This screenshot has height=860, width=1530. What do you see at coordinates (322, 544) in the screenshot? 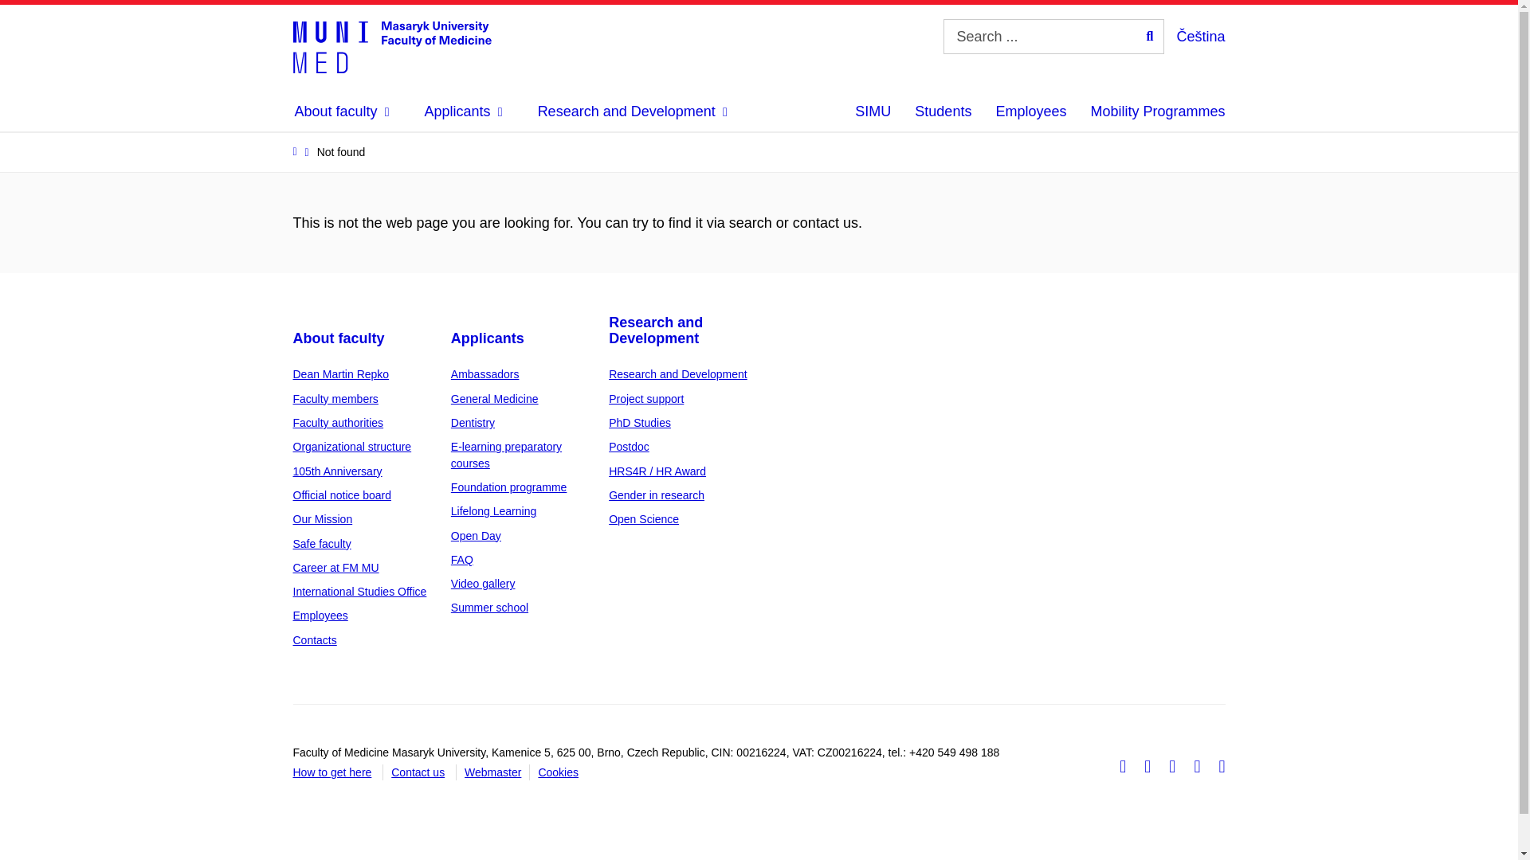
I see `About faculty` at bounding box center [322, 544].